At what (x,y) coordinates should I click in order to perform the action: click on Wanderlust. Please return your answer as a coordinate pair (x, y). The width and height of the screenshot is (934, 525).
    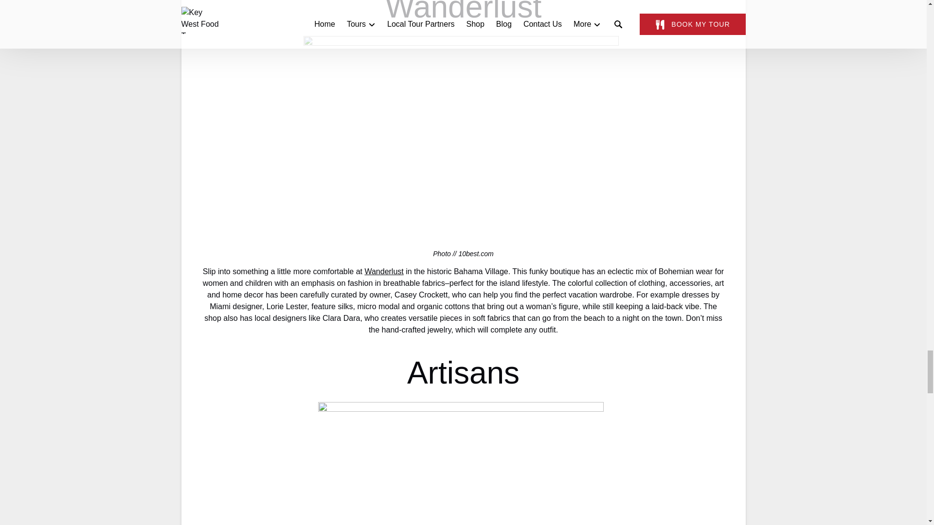
    Looking at the image, I should click on (383, 271).